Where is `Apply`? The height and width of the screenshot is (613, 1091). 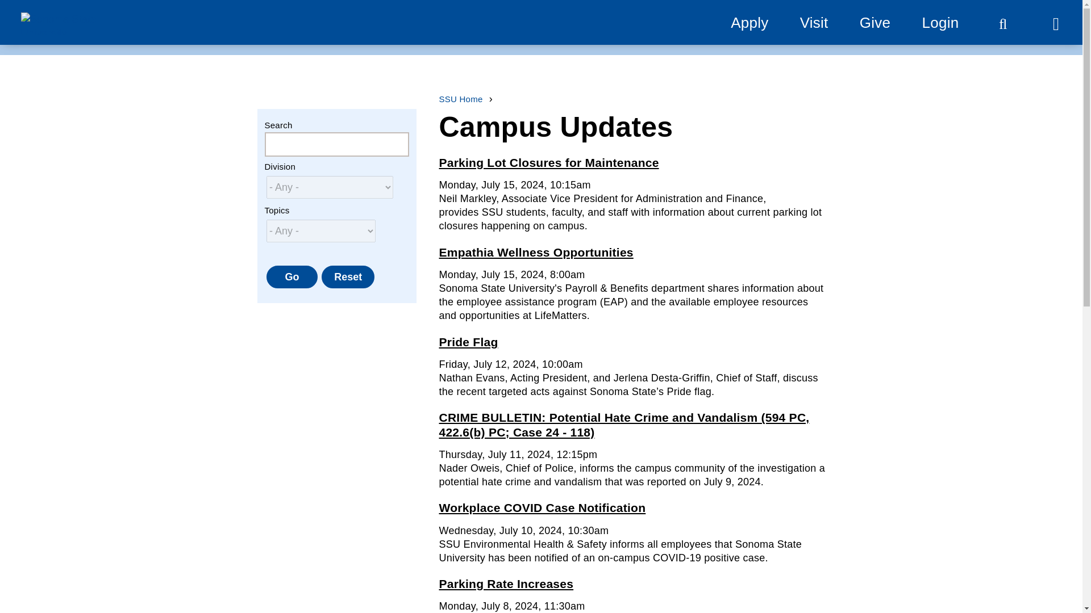
Apply is located at coordinates (749, 23).